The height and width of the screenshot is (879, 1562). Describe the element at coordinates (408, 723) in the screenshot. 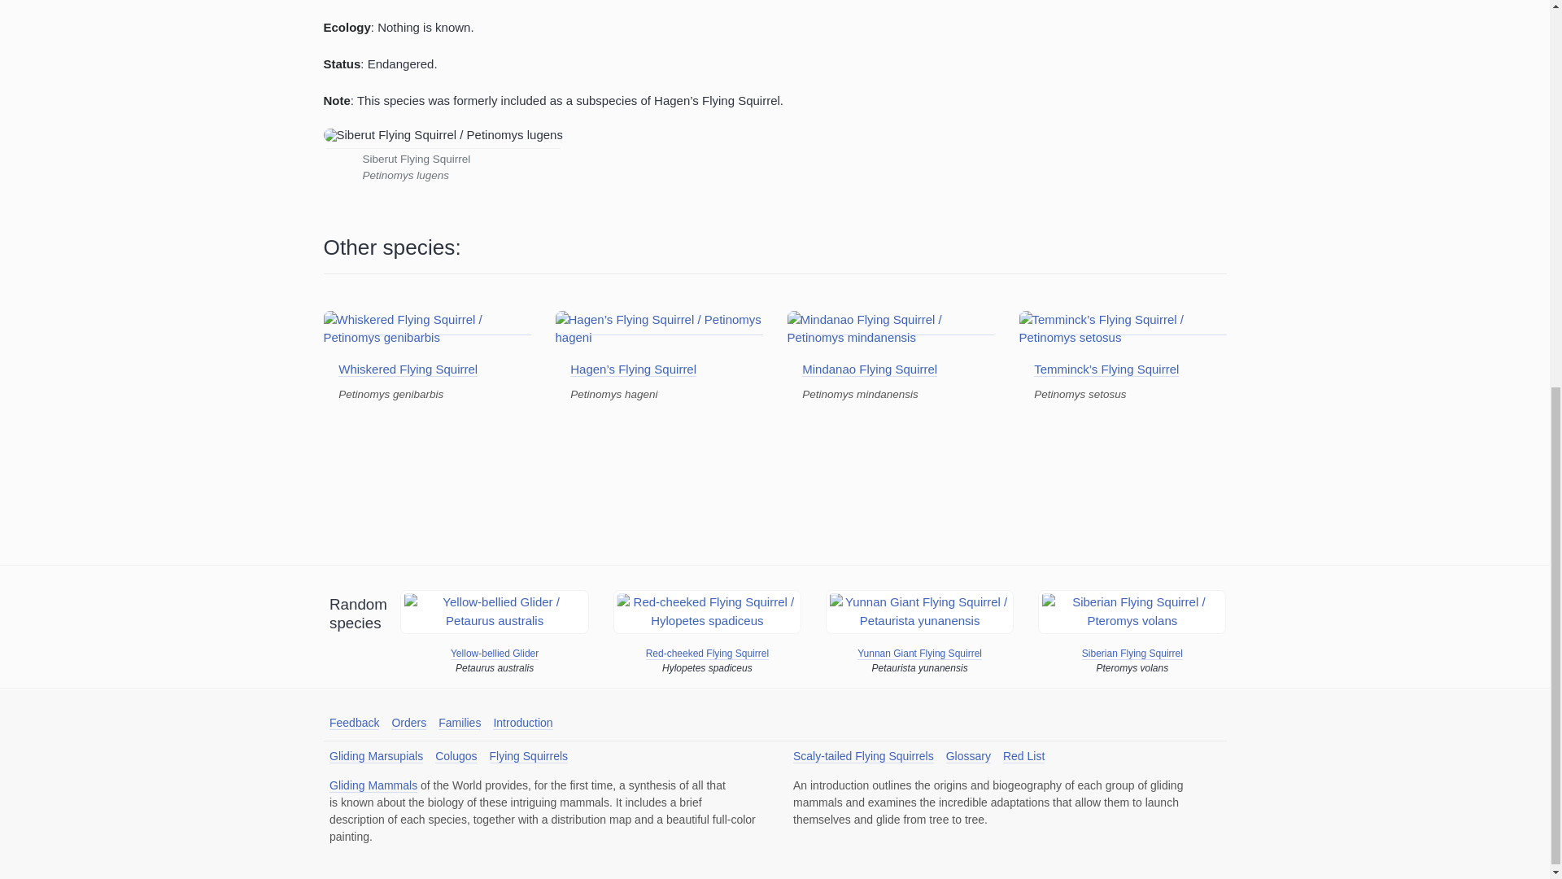

I see `Orders` at that location.